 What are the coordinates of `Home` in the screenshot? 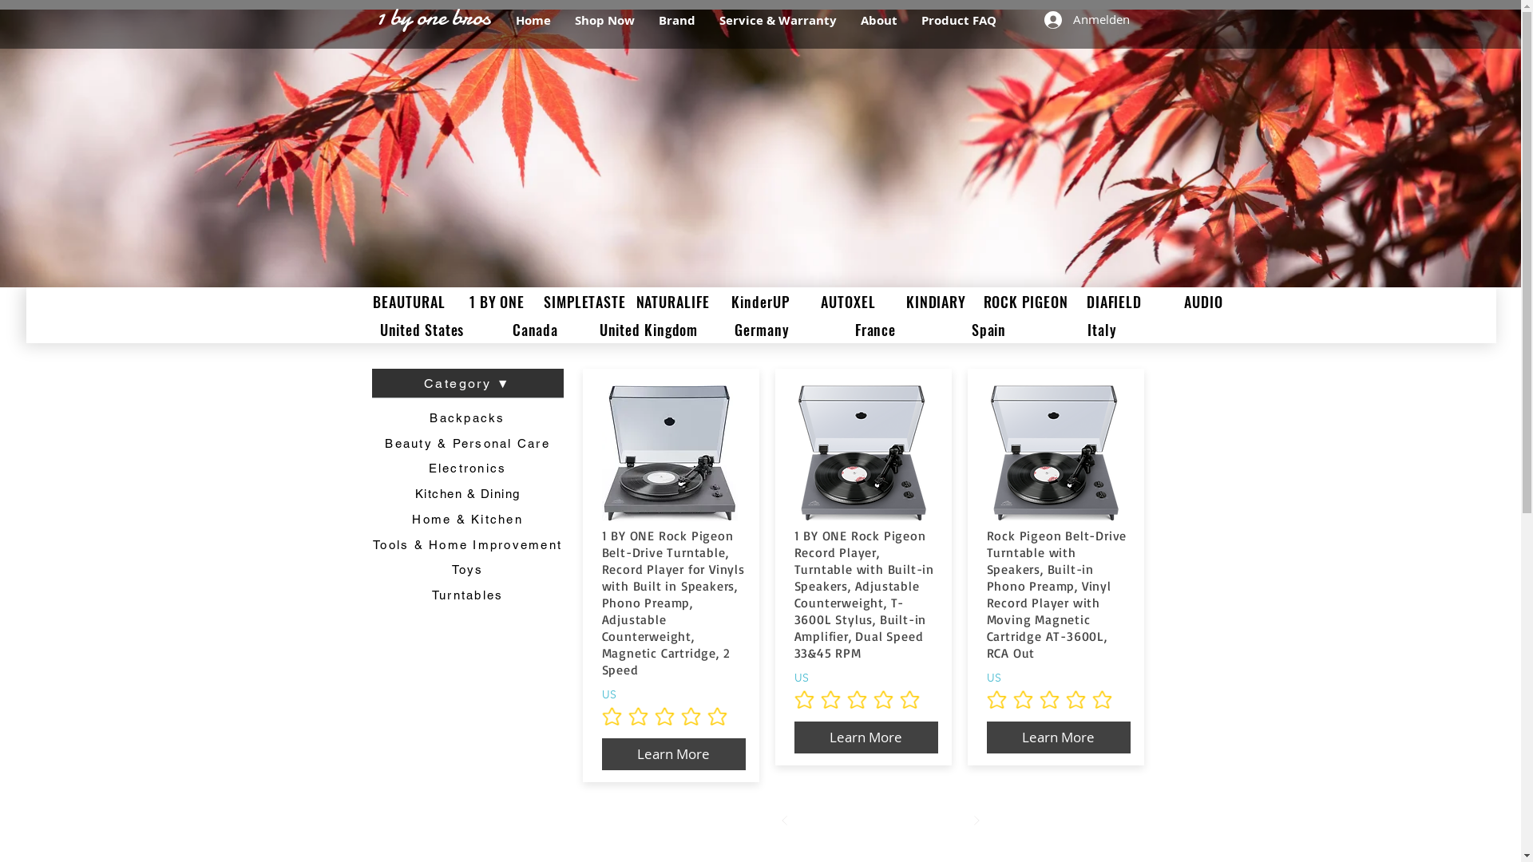 It's located at (533, 21).